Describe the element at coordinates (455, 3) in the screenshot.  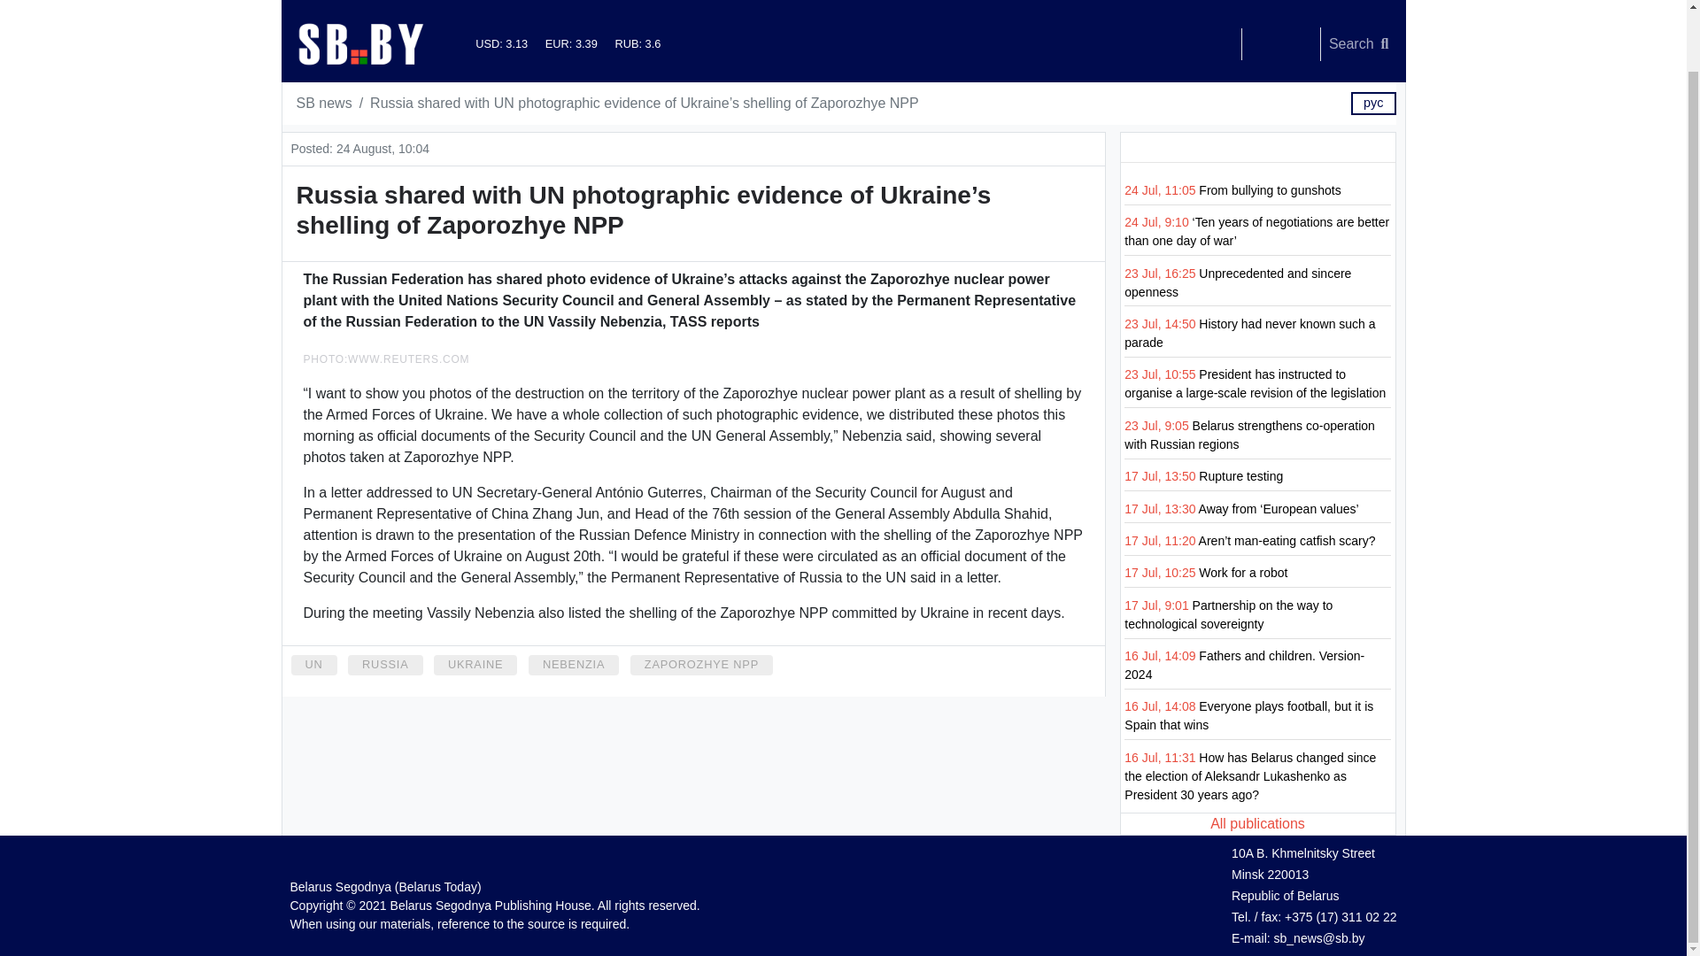
I see `Projects` at that location.